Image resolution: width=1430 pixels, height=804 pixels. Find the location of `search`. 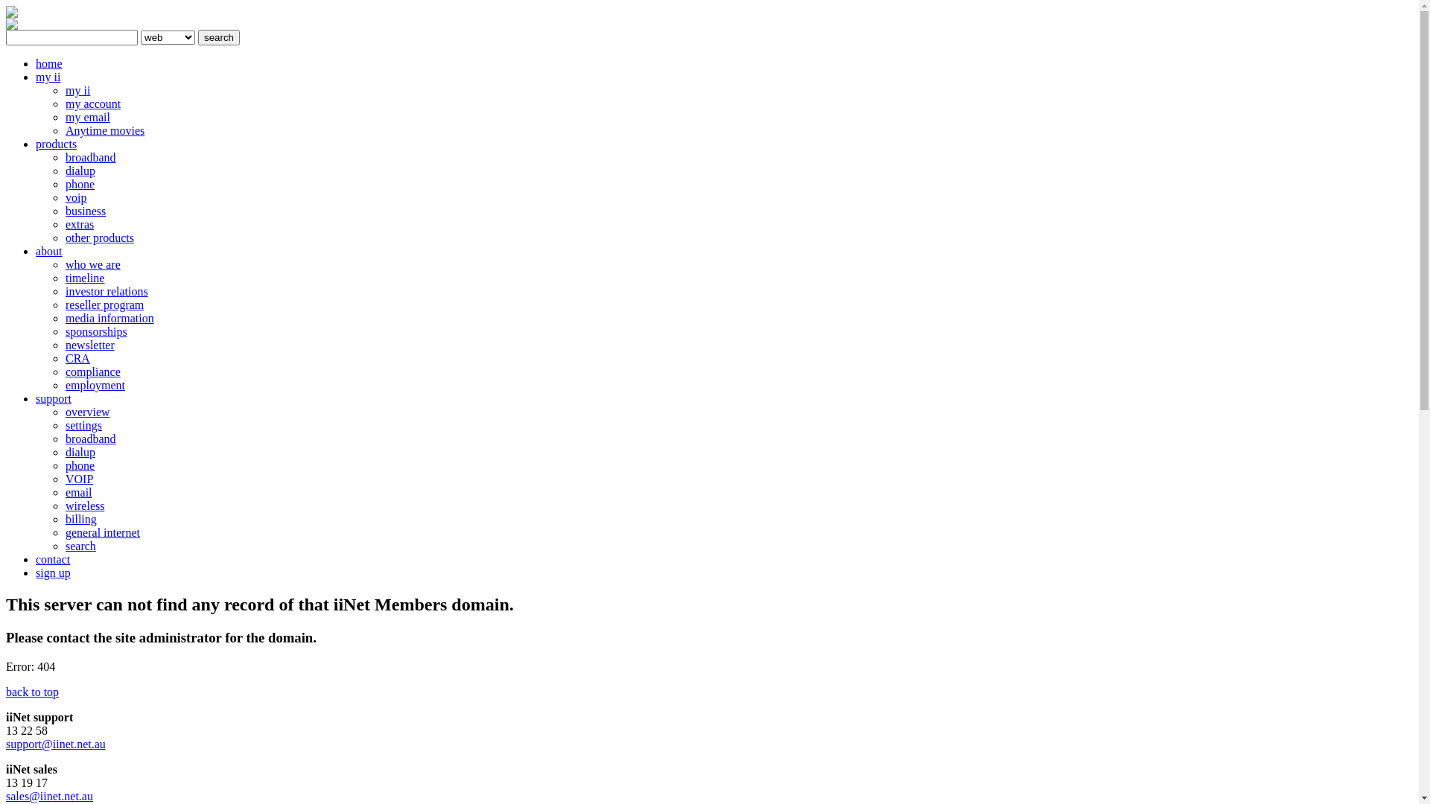

search is located at coordinates (80, 546).